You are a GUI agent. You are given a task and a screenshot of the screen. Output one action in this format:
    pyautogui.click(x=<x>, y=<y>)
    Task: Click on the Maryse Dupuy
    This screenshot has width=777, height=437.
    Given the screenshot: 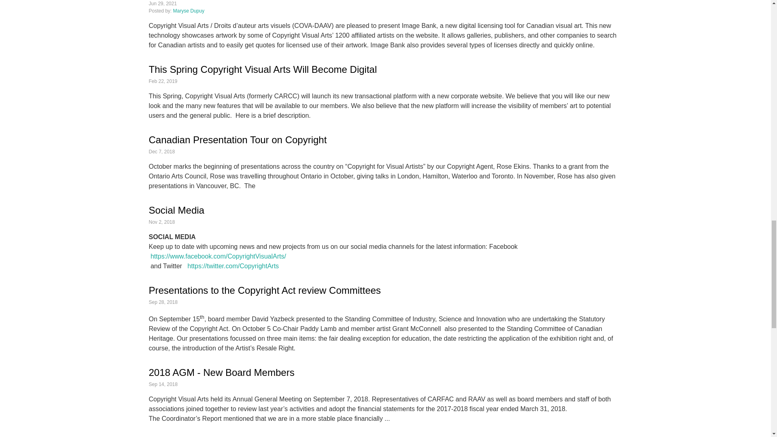 What is the action you would take?
    pyautogui.click(x=189, y=11)
    